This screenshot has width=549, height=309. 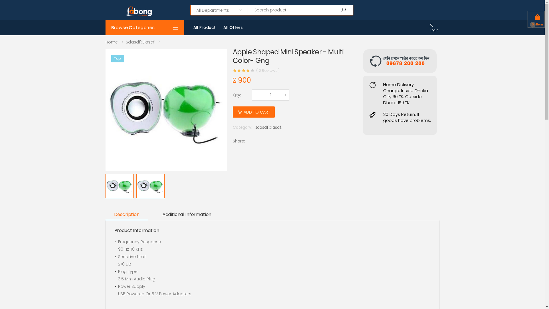 I want to click on 0
Item, so click(x=536, y=18).